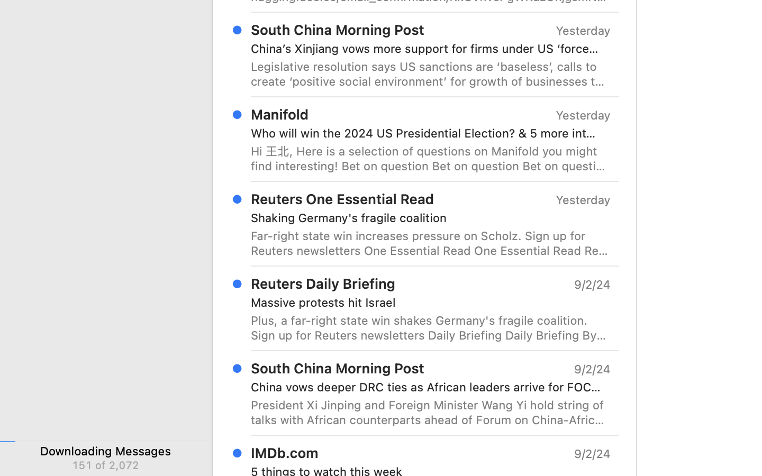 Image resolution: width=762 pixels, height=476 pixels. What do you see at coordinates (431, 74) in the screenshot?
I see `Legislative resolution says US sanctions are ‘baseless’, calls to create ‘positive social environment’ for growth of businesses targeted. - South China Morning Post, SCMP, SCMP Today: Intl Edition - Legislative resolution says US sanctions are ‘baseless’, calls to create ‘positive social environment’ for growth of businesses targeted. Tuesday 3rd September, 2024 China politics & diplomacy ChinaChina’s Xinjiang vows more support for firms under US ‘forced labour’ sanctions3 Sep, 2024 - 04:36 pmLegislative resolution says US sanctions are ‘baseless’, calls to create ‘positive social environment’ for growth of businesses targeted. China11 dead in eastern China, driver detained after bus hits crowd outside school3 Sep, 2024 - 04:43 pm ChinaChinese researchers’ implant genetically modifies brain cells for neuron growth3 Sep, 2024 - 04:06 pm Featured Podcast3. Millennials, GenZ and hire education Video Of The Day China and Singapore embark on bigger joint navy exercise as South China Sea ten` at bounding box center [431, 74].